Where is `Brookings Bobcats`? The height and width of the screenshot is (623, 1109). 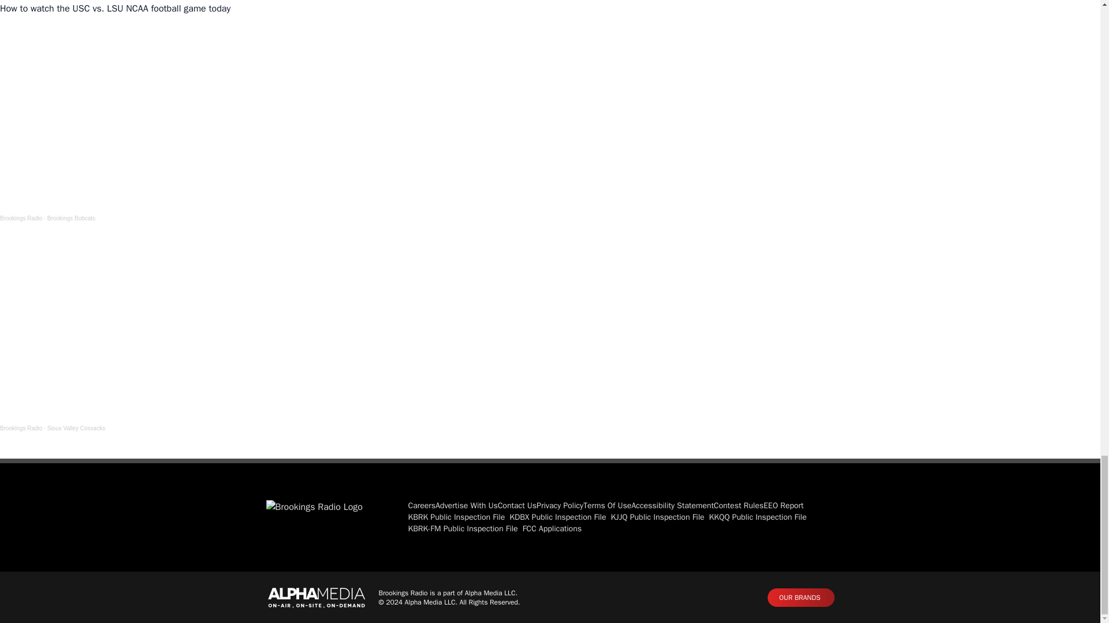 Brookings Bobcats is located at coordinates (72, 218).